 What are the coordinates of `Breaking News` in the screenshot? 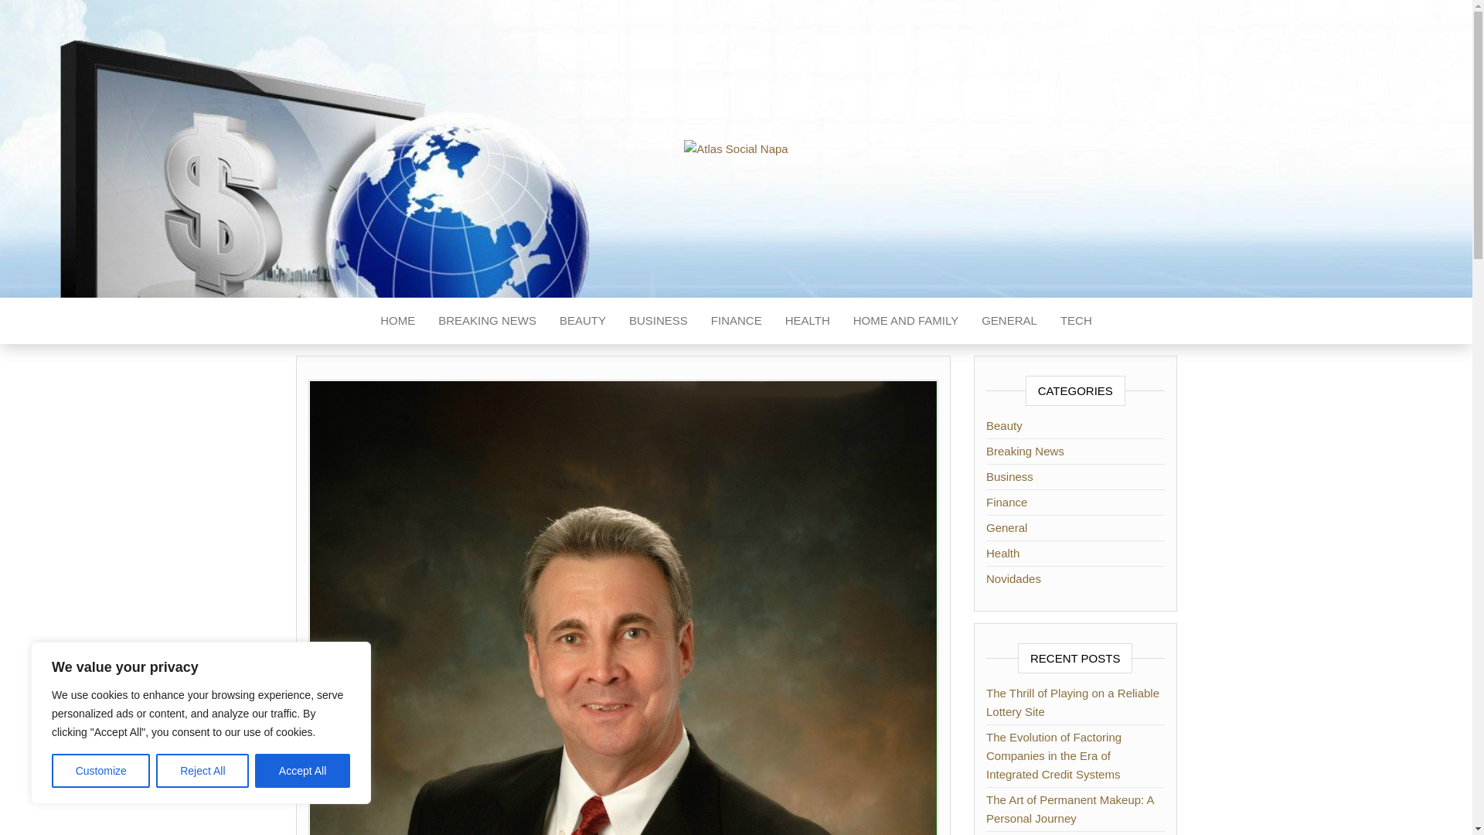 It's located at (1025, 450).